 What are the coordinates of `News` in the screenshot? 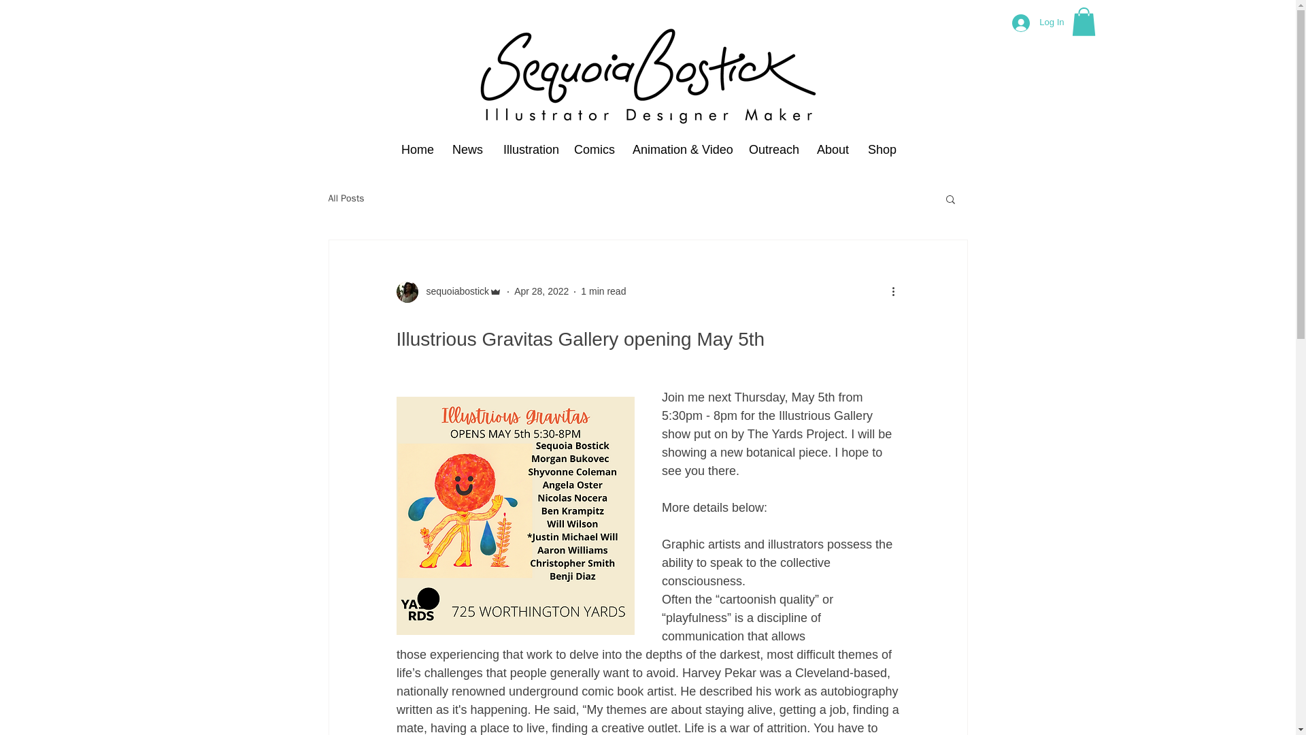 It's located at (468, 150).